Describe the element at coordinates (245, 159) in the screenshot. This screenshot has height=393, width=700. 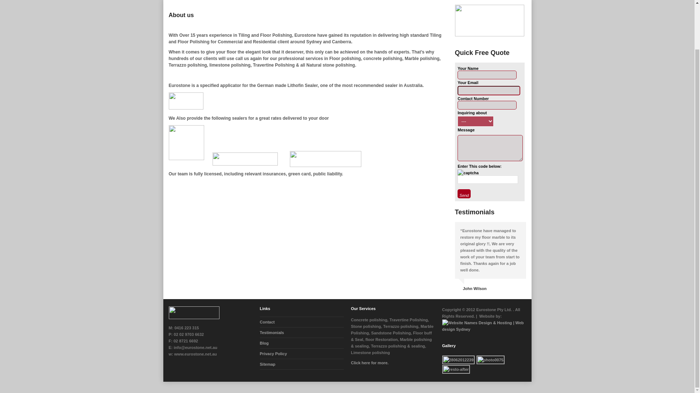
I see `dry treat sealer - floor sealing` at that location.